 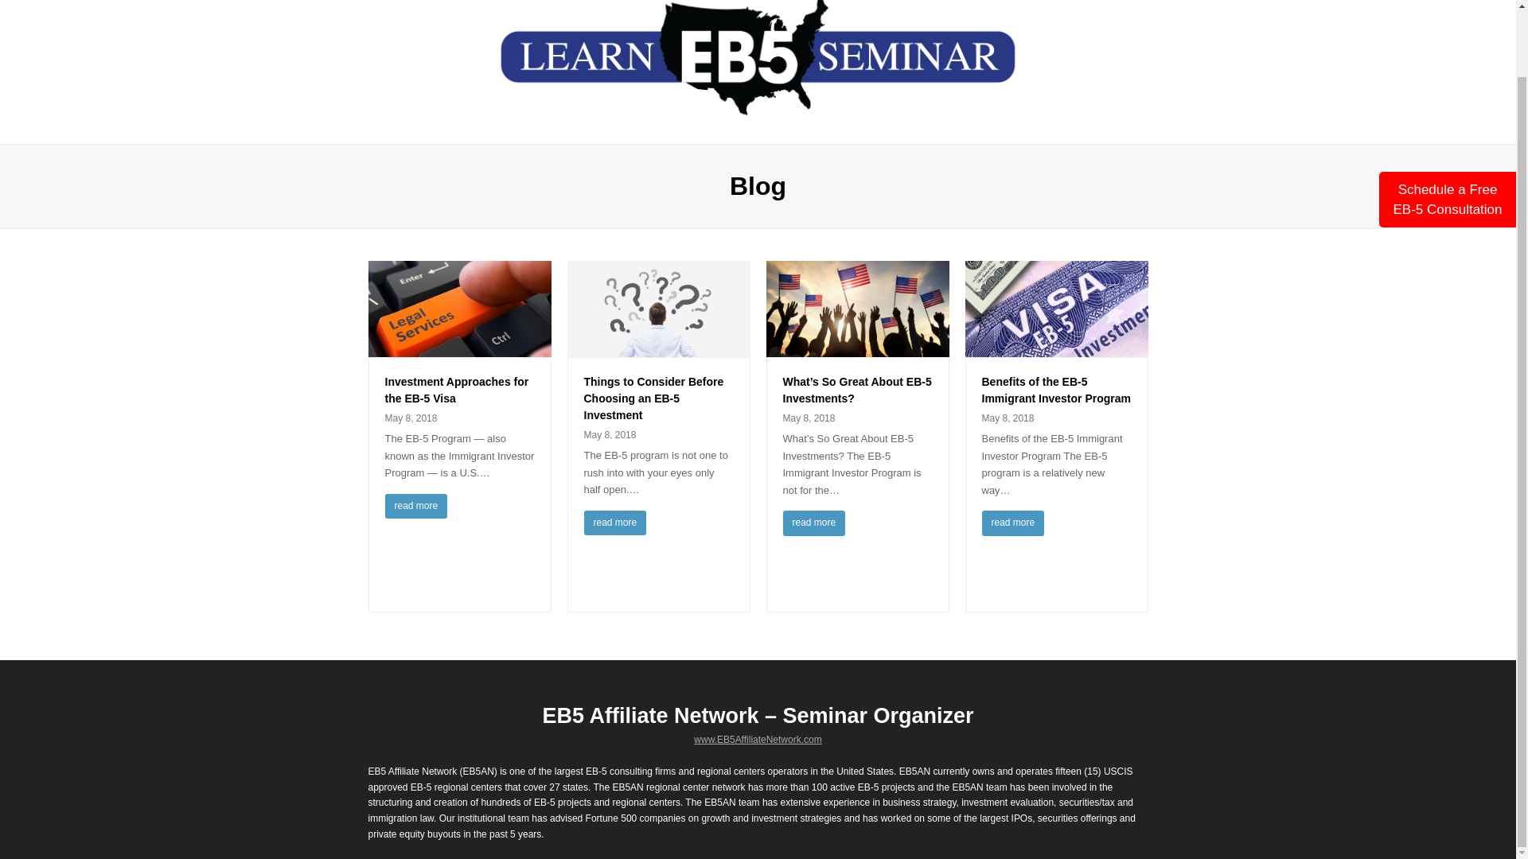 What do you see at coordinates (457, 390) in the screenshot?
I see `Investment Approaches for the EB-5 Visa` at bounding box center [457, 390].